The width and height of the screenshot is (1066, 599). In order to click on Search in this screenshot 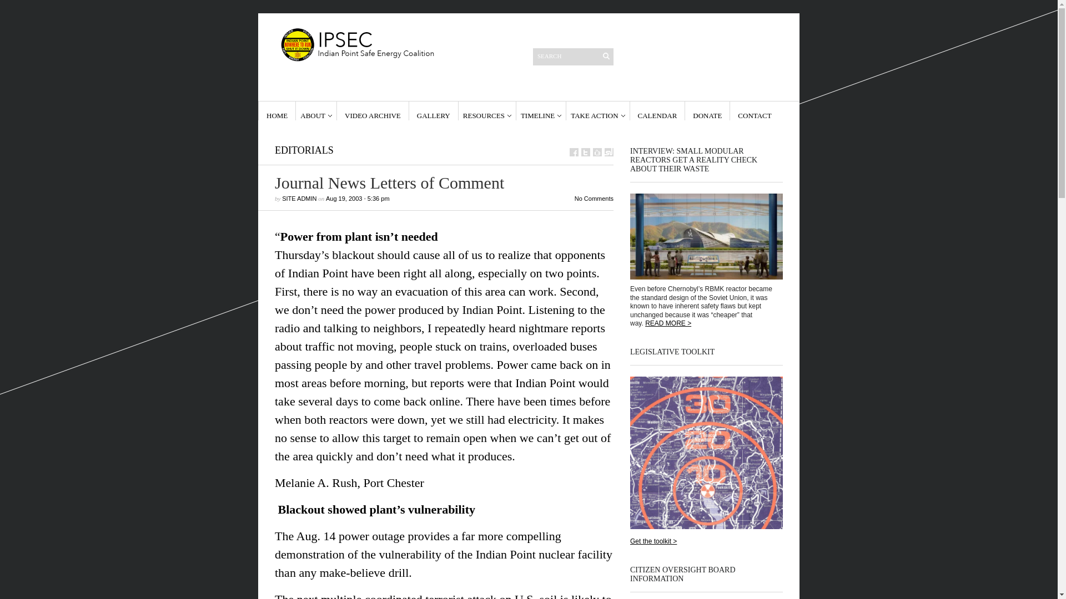, I will do `click(566, 55)`.